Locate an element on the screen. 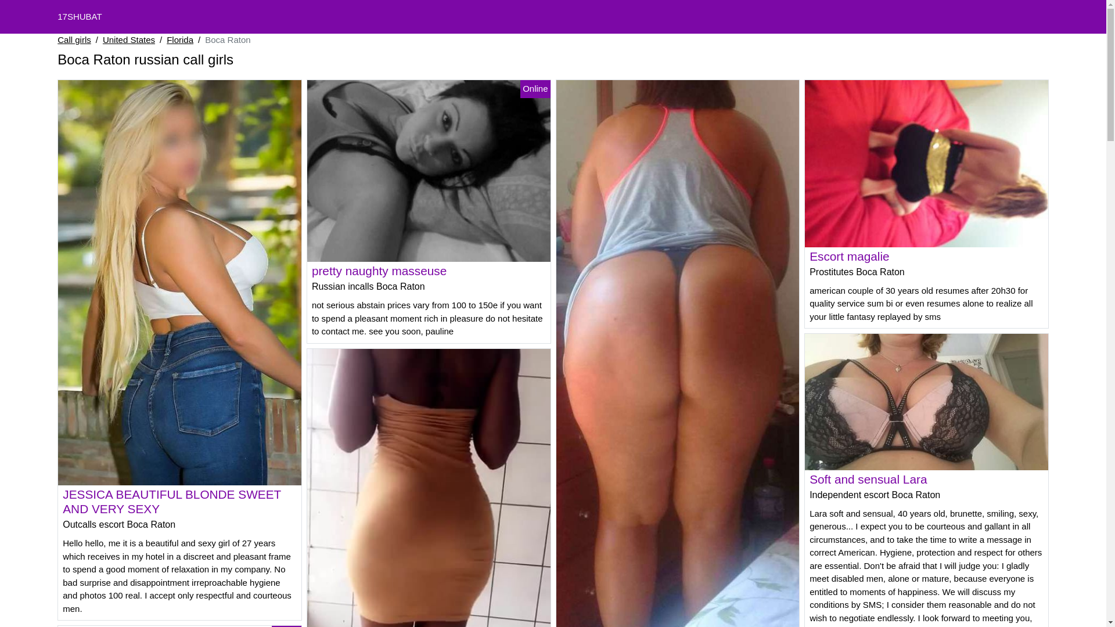 The height and width of the screenshot is (627, 1115). 17SHUBAT is located at coordinates (80, 16).